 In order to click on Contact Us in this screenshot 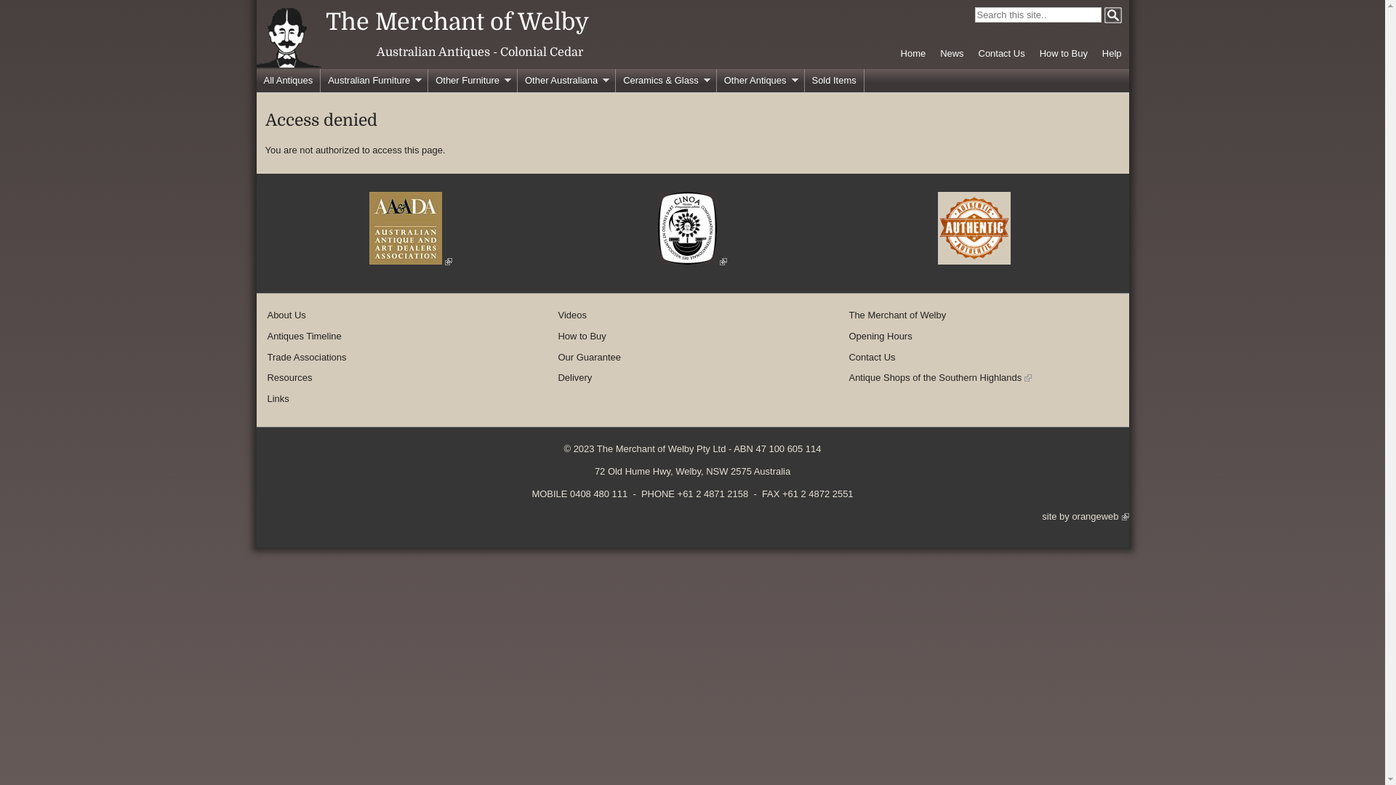, I will do `click(1002, 54)`.